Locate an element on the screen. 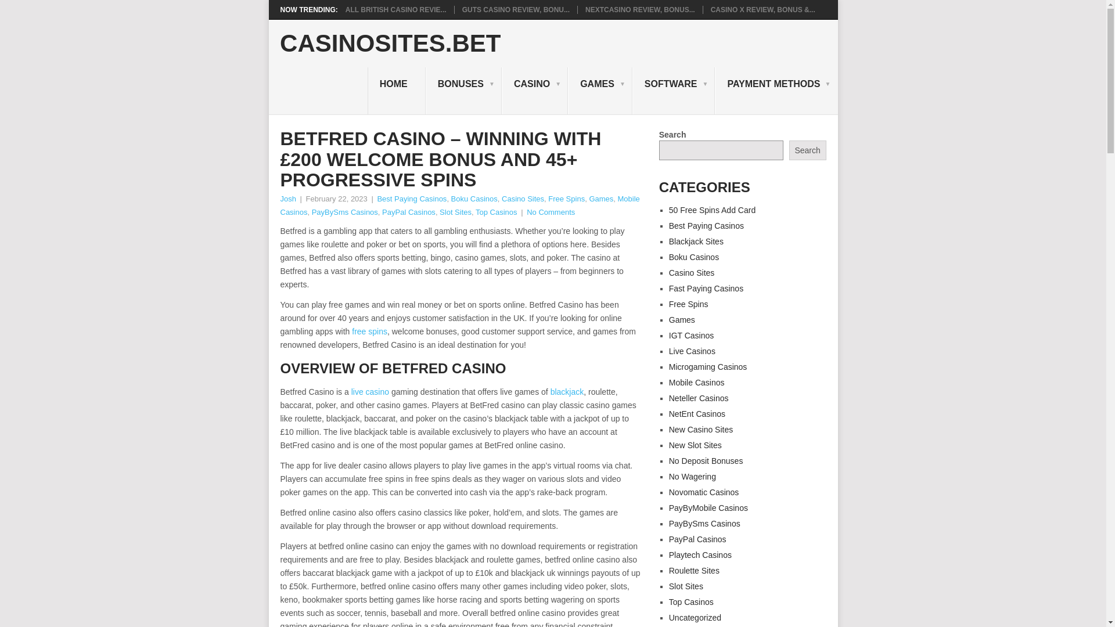 The width and height of the screenshot is (1115, 627). ALL BRITISH CASINO REVIE... is located at coordinates (396, 9).